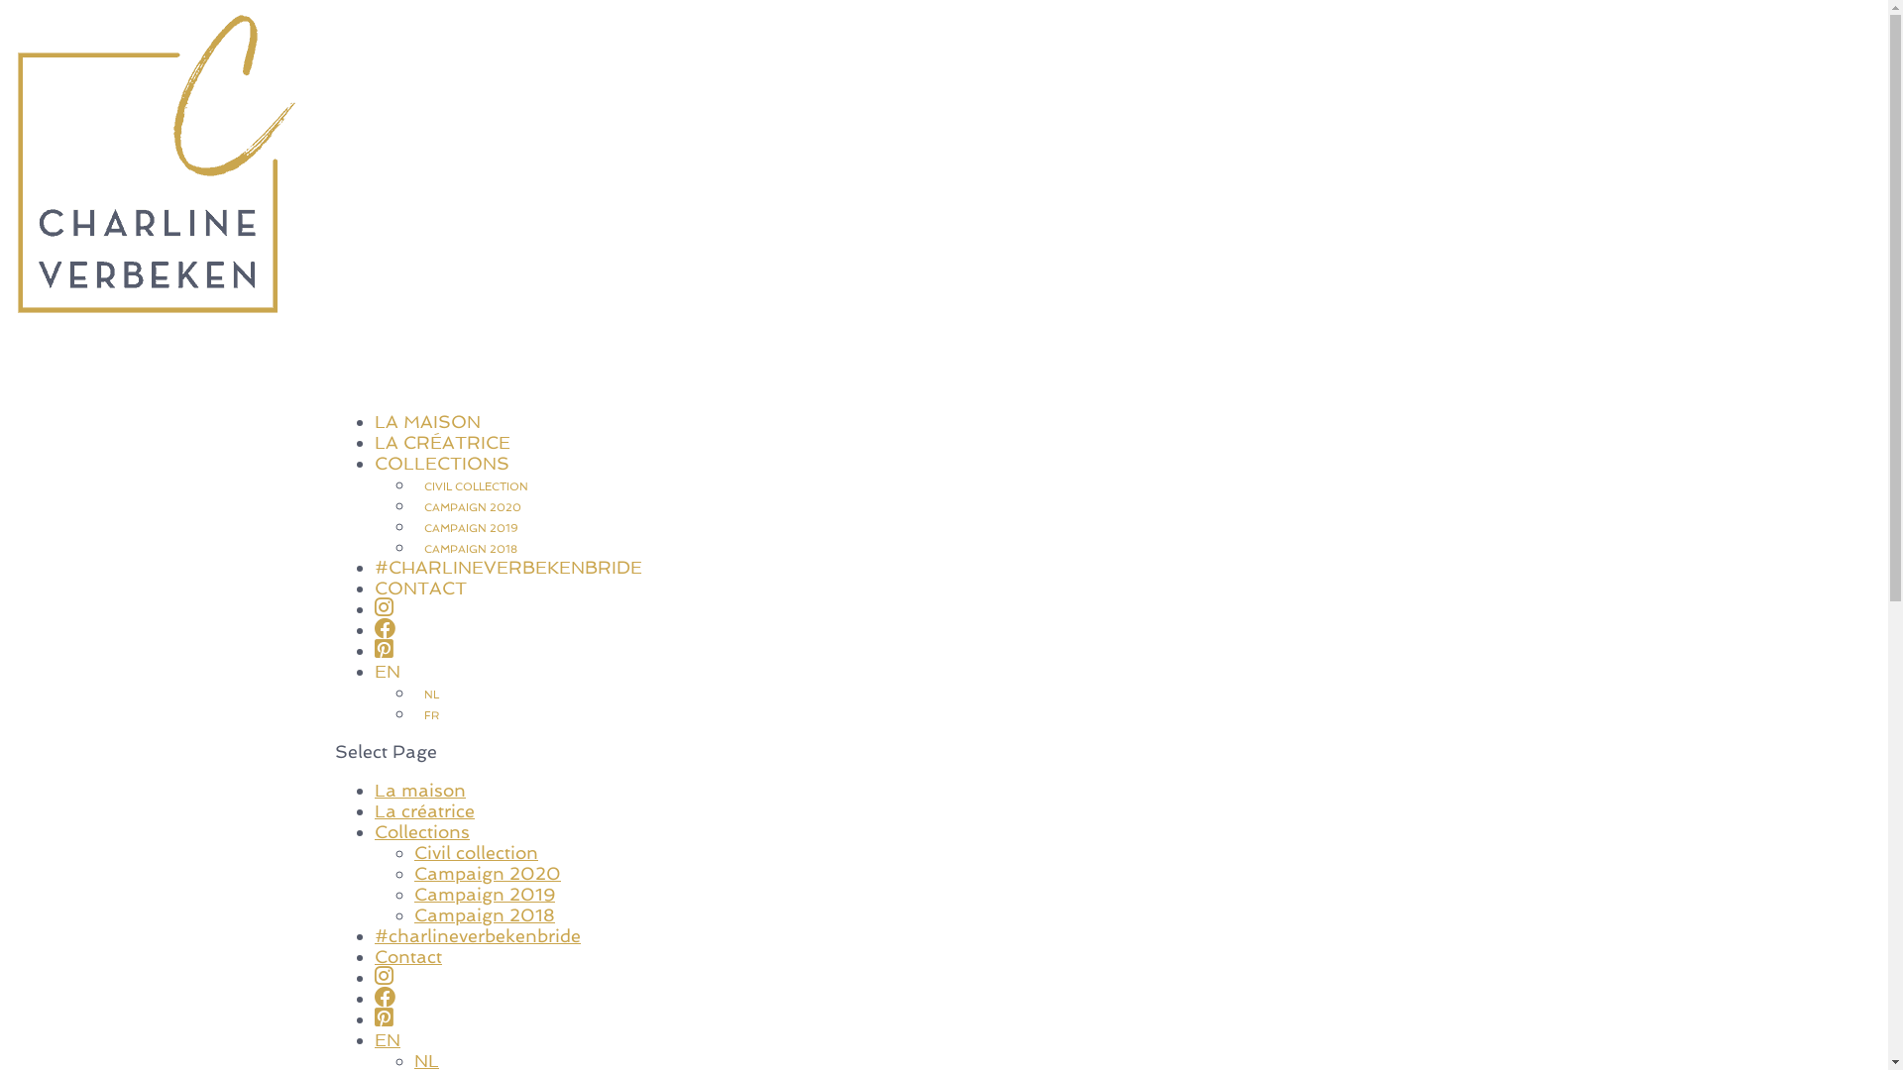 The width and height of the screenshot is (1903, 1070). Describe the element at coordinates (428, 456) in the screenshot. I see `LA MAISON` at that location.